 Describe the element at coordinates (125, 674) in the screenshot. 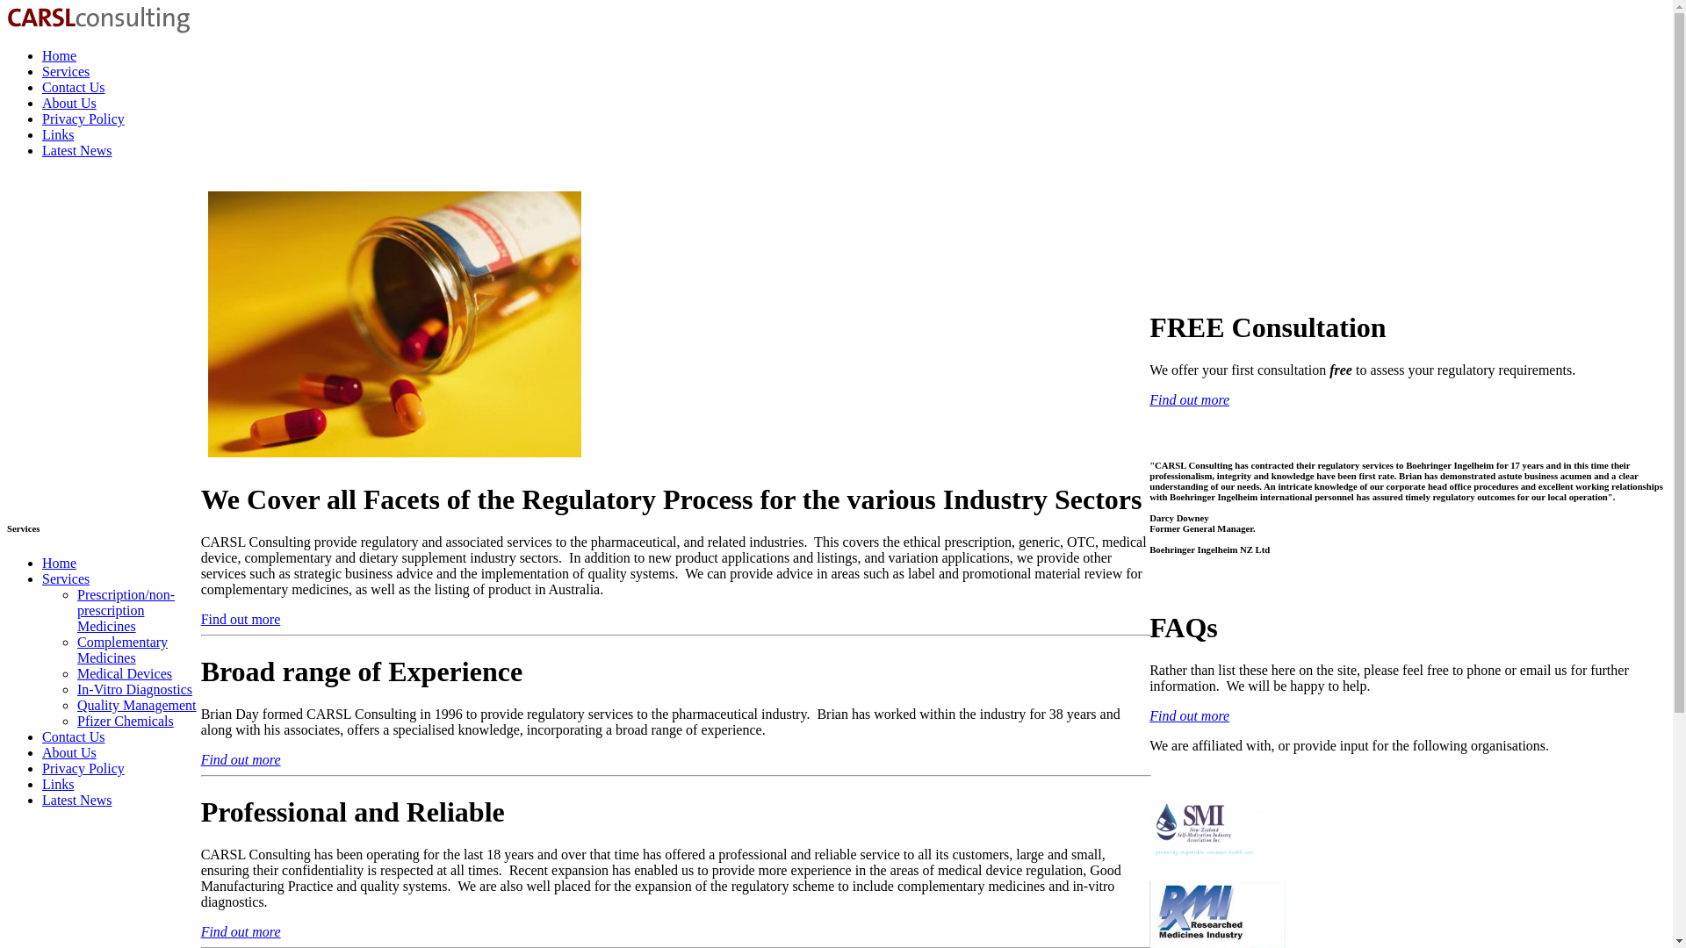

I see `Medical Devices` at that location.